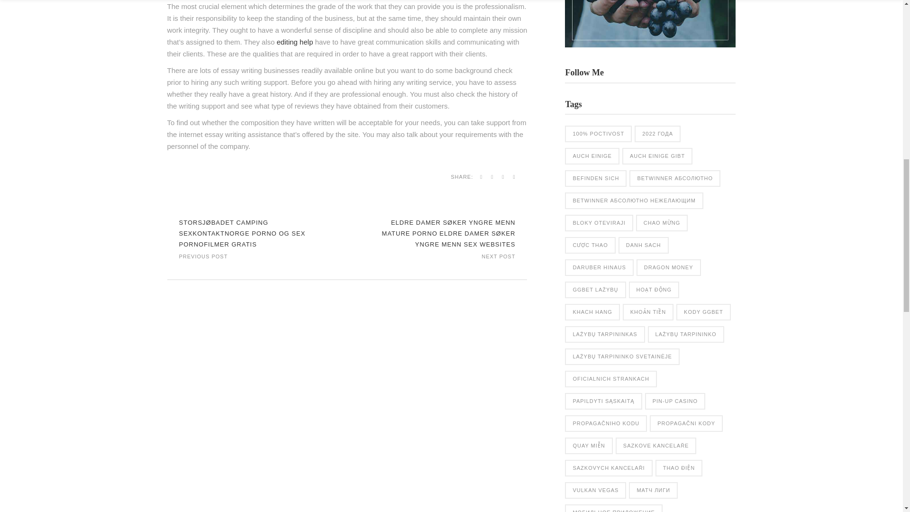 This screenshot has height=512, width=910. I want to click on BEFINDEN SICH, so click(596, 178).